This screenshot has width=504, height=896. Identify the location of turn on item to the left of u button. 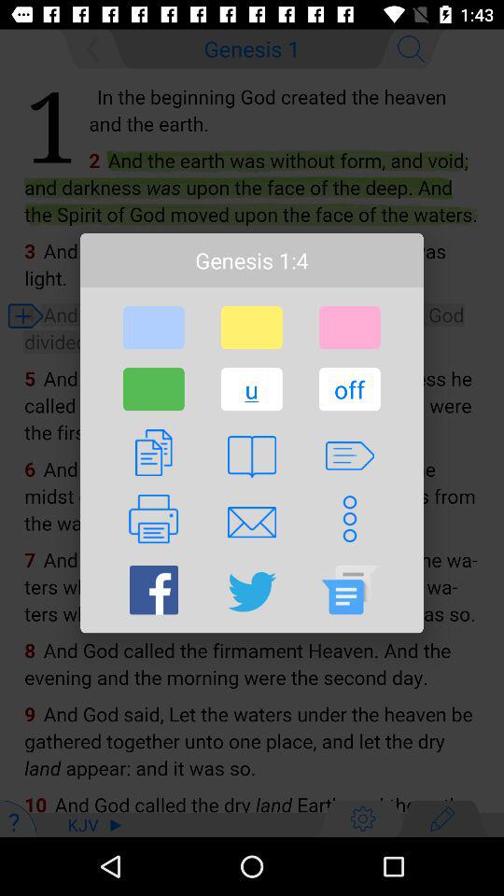
(153, 389).